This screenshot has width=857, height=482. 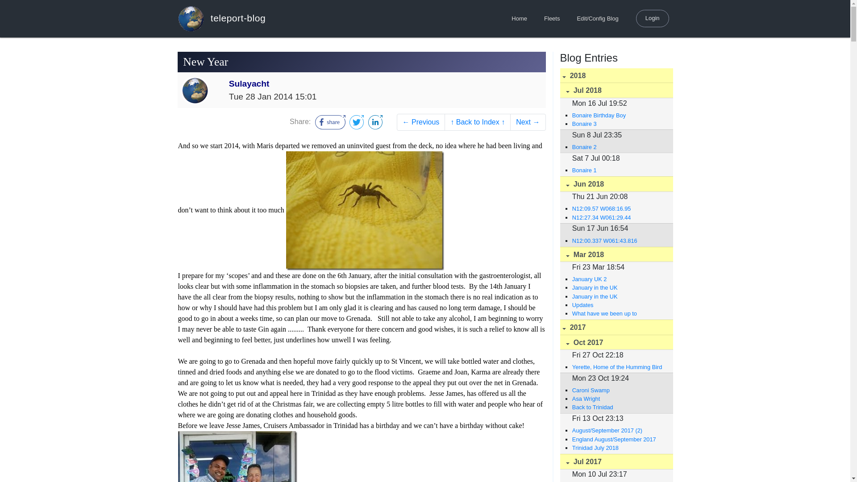 What do you see at coordinates (653, 18) in the screenshot?
I see `Login` at bounding box center [653, 18].